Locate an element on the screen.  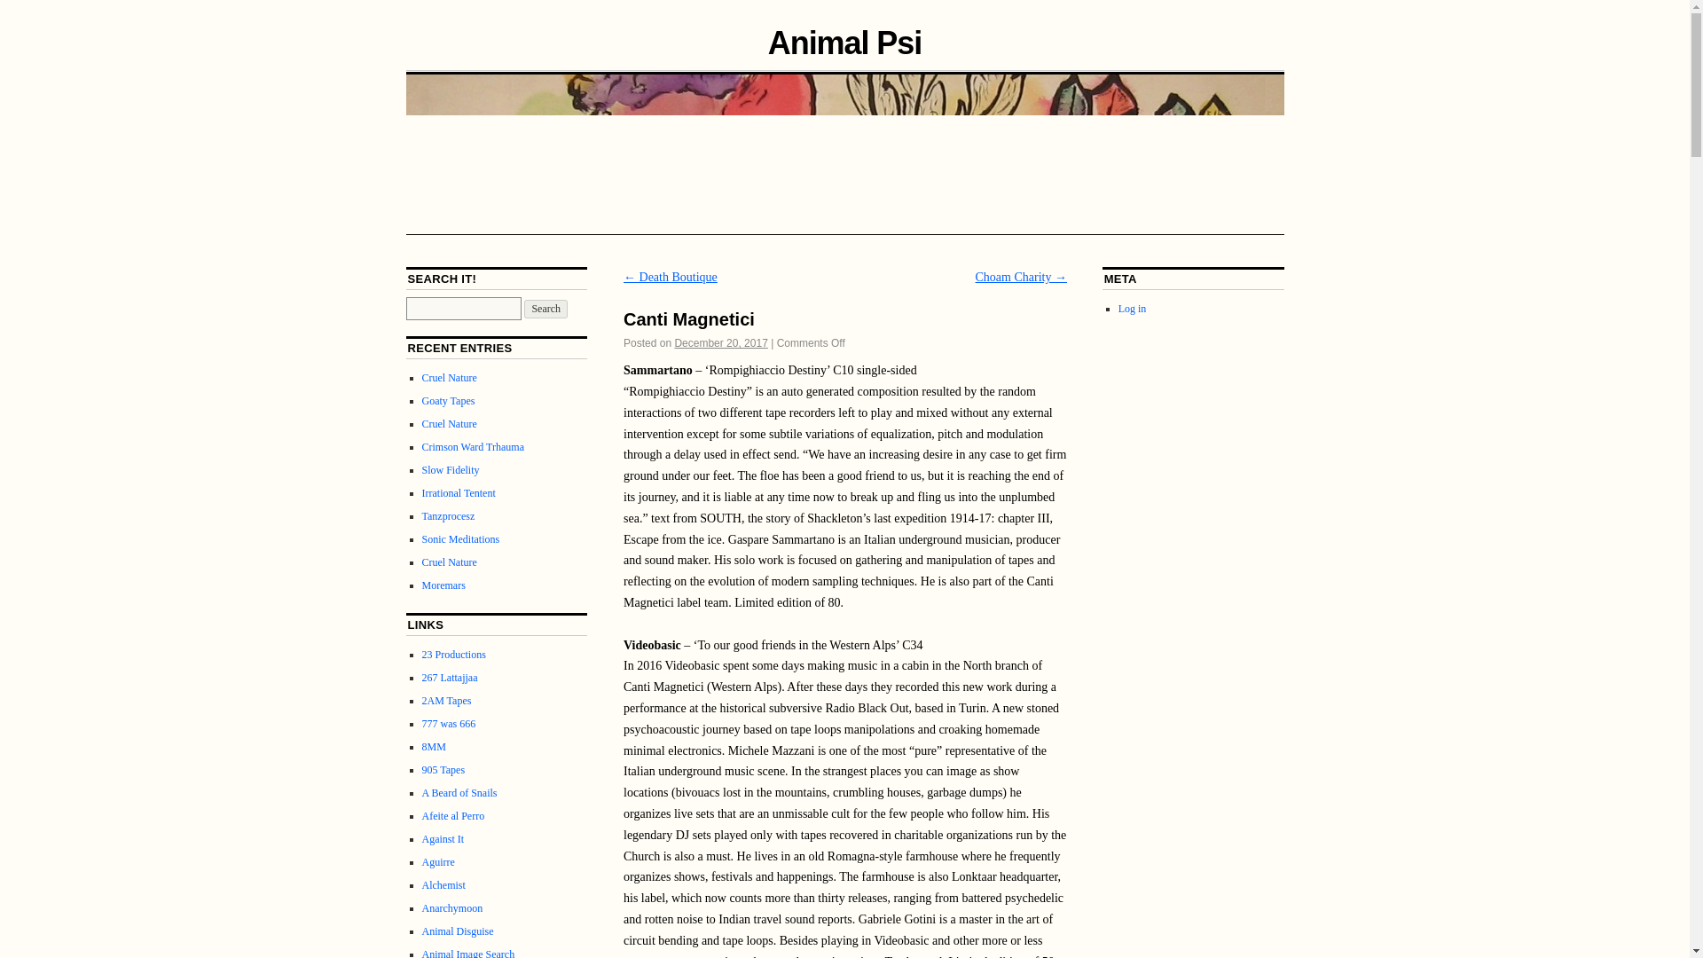
777 was 666 is located at coordinates (449, 723).